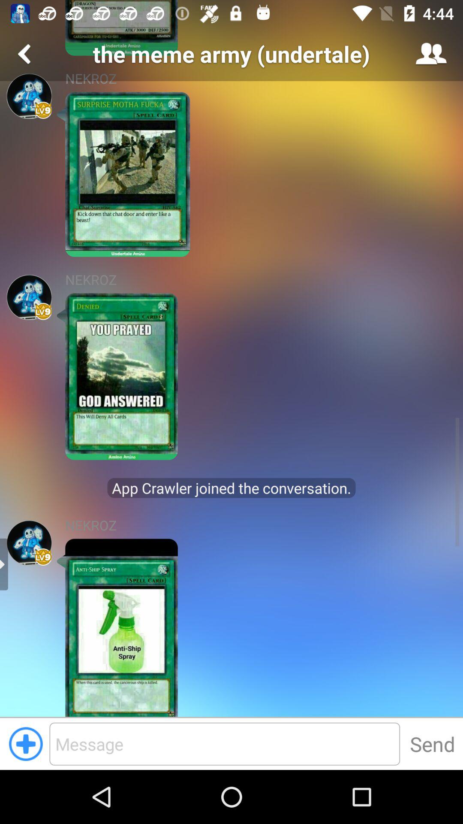 This screenshot has height=824, width=463. What do you see at coordinates (29, 96) in the screenshot?
I see `go to nekroz 's profile` at bounding box center [29, 96].